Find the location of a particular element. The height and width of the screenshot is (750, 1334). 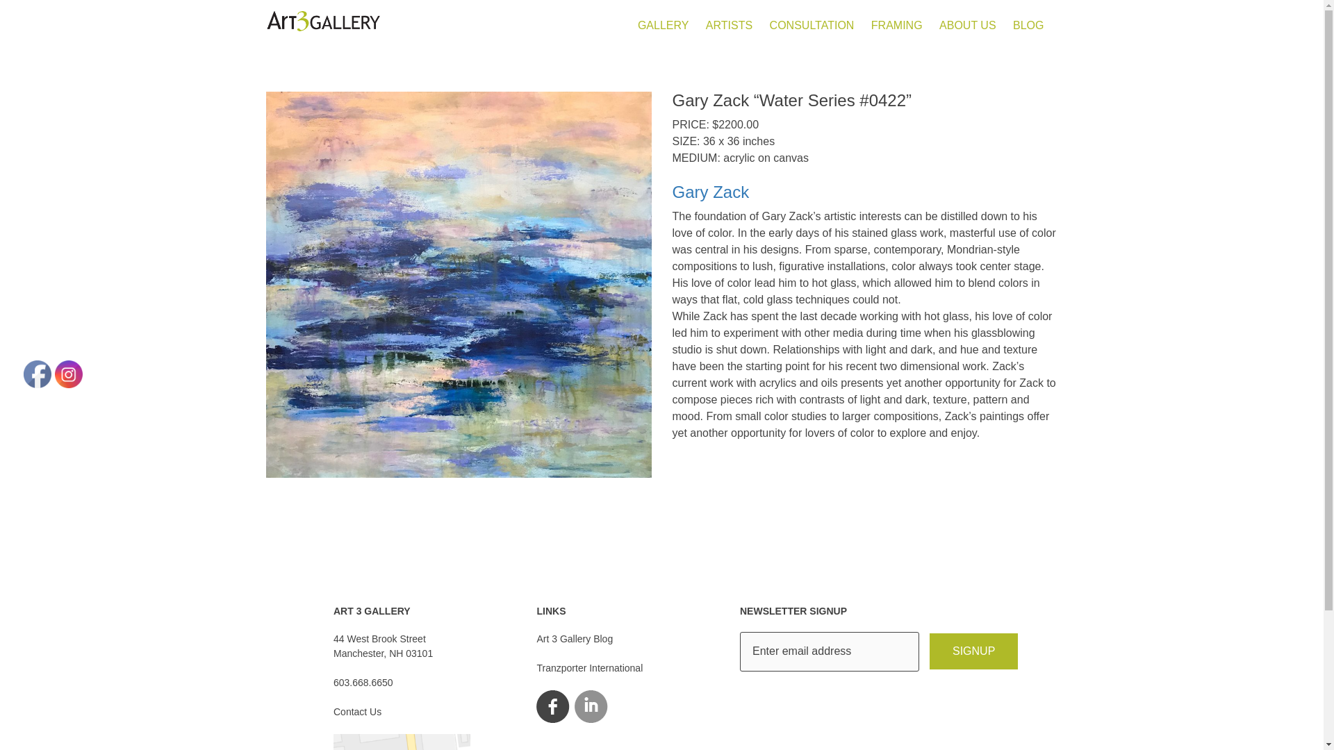

FRAMING is located at coordinates (896, 25).